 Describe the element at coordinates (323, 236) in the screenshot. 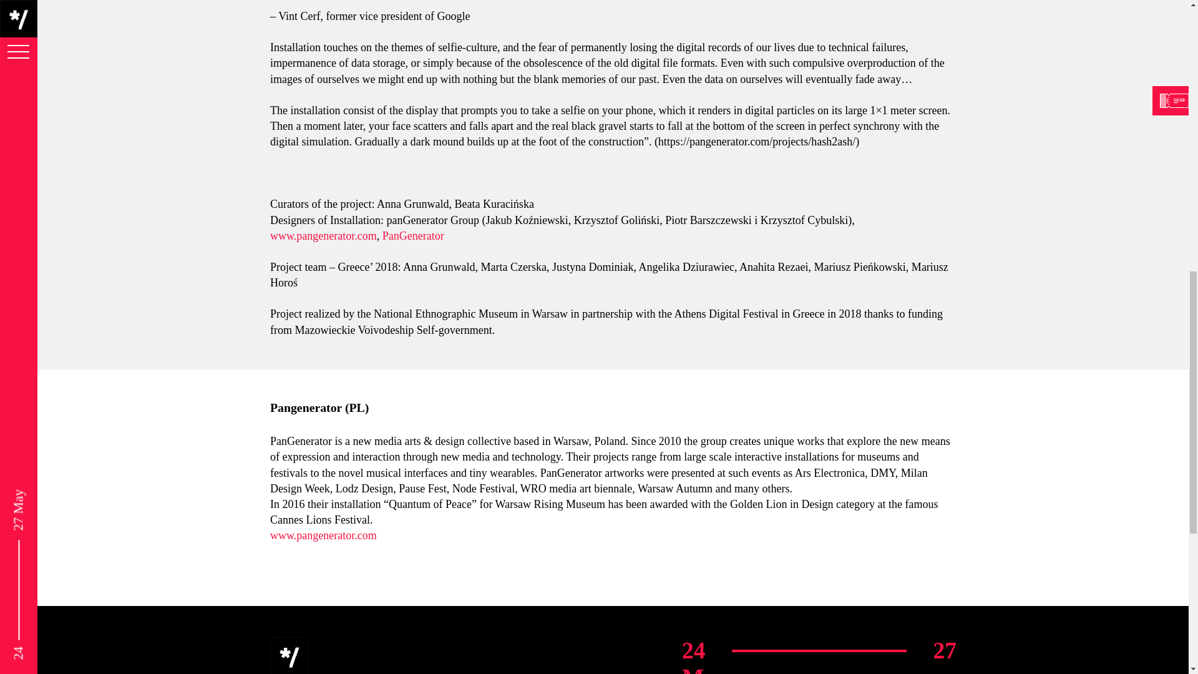

I see `www.pangenerator.com` at that location.